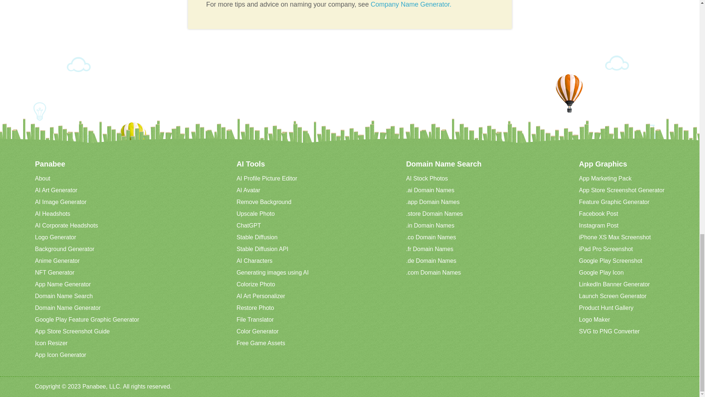 The width and height of the screenshot is (705, 397). Describe the element at coordinates (257, 332) in the screenshot. I see `Color Generator` at that location.